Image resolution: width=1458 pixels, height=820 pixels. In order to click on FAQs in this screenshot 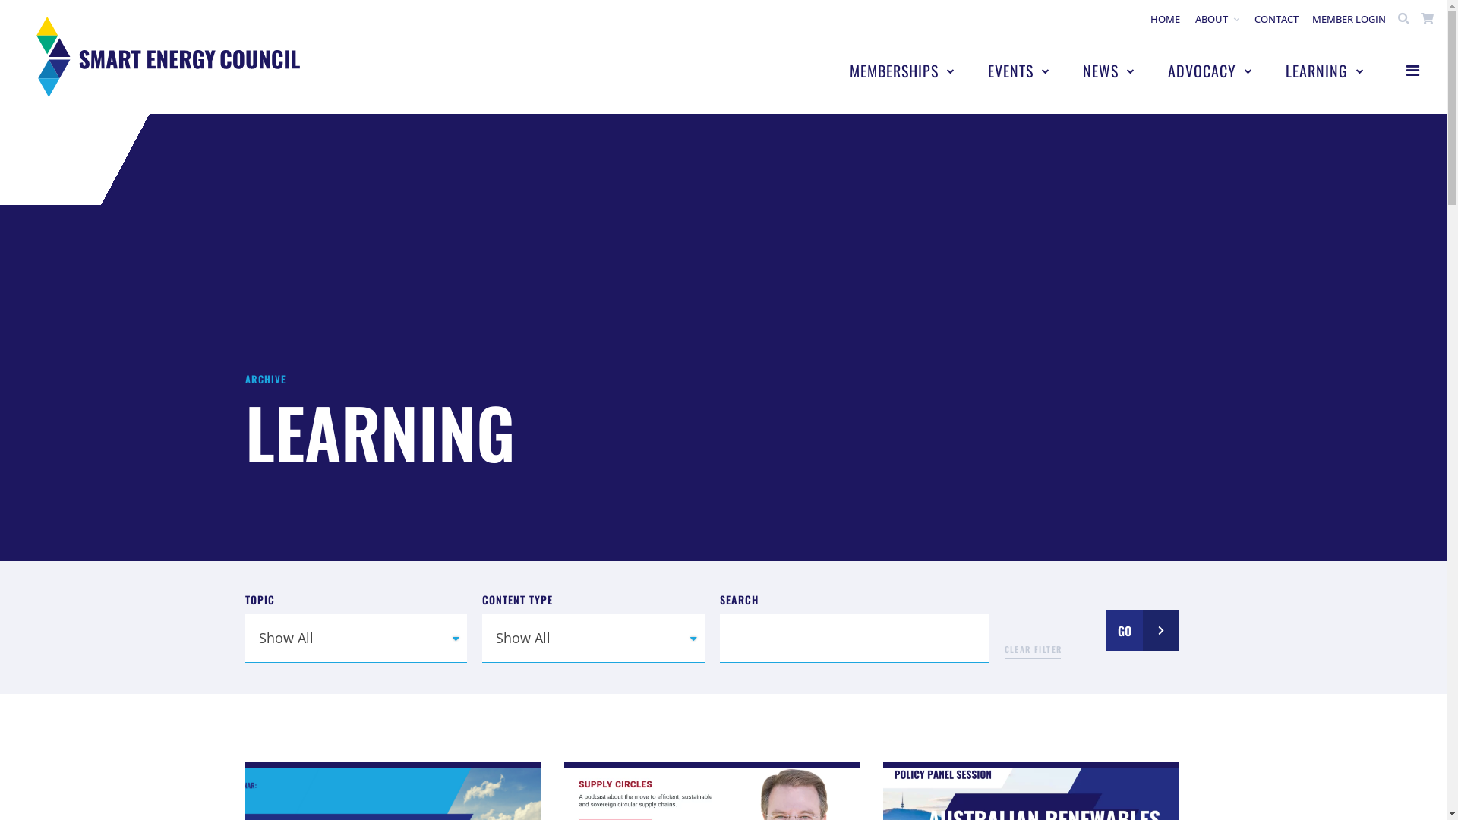, I will do `click(805, 716)`.